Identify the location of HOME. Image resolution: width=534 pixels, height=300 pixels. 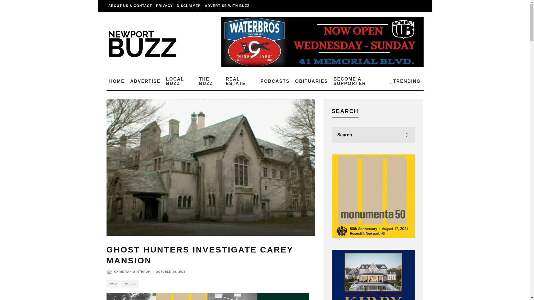
(117, 81).